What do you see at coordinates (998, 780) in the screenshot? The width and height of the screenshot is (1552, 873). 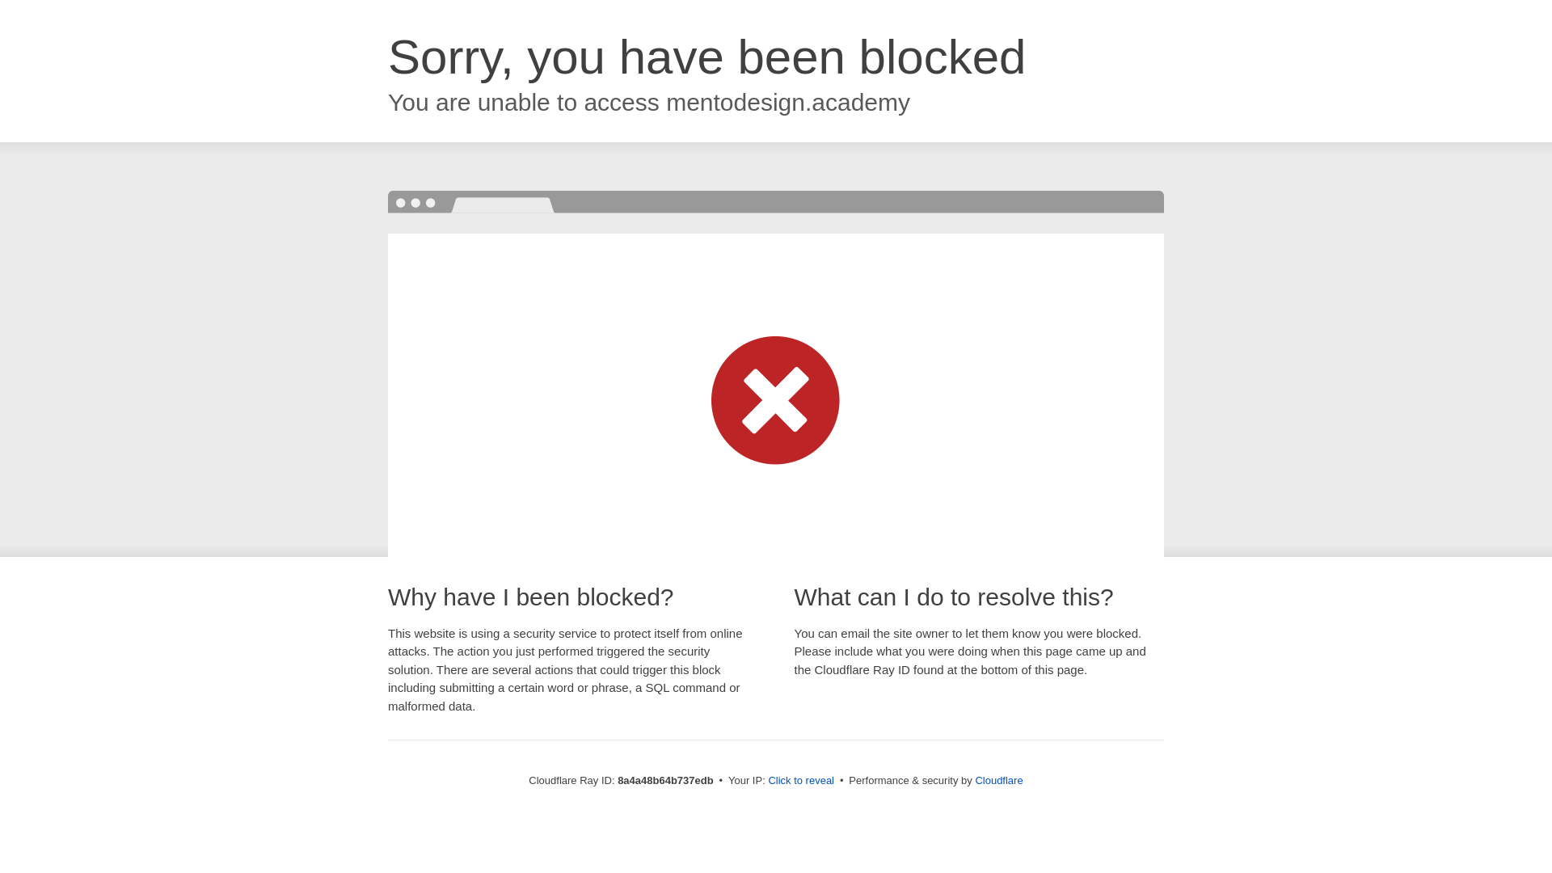 I see `Cloudflare` at bounding box center [998, 780].